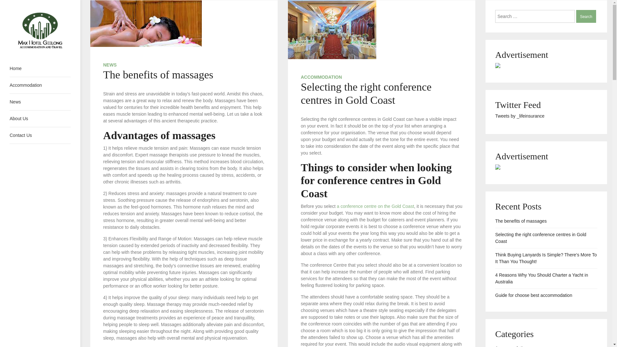 The height and width of the screenshot is (347, 617). I want to click on Selecting the right conference centres in Gold Coast, so click(546, 238).